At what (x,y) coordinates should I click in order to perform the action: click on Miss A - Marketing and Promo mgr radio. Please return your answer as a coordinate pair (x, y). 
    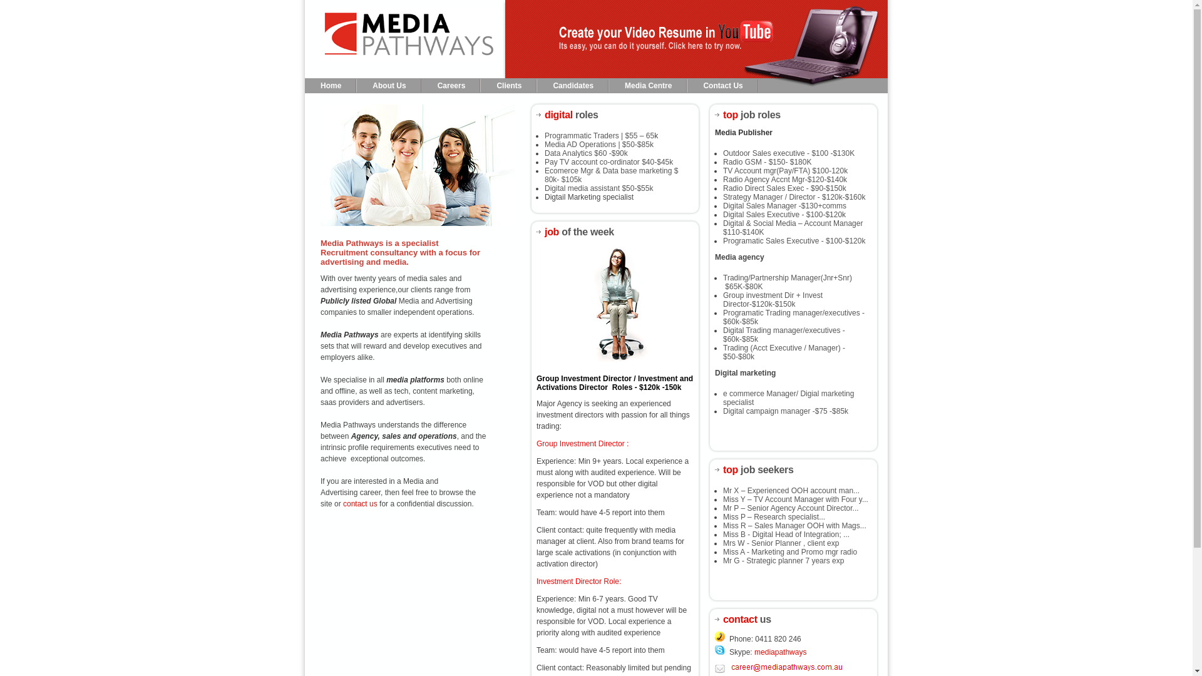
    Looking at the image, I should click on (790, 552).